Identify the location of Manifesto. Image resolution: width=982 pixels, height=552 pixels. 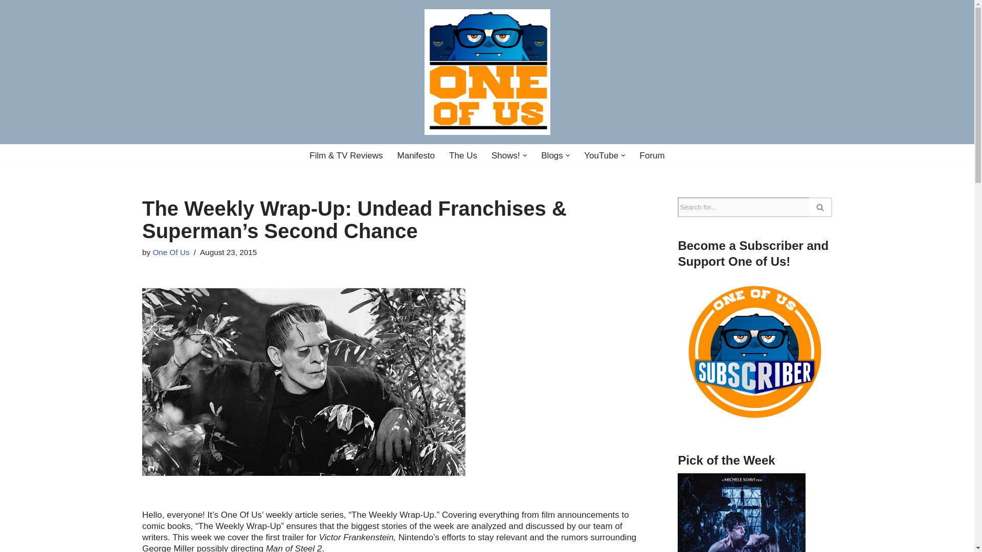
(416, 155).